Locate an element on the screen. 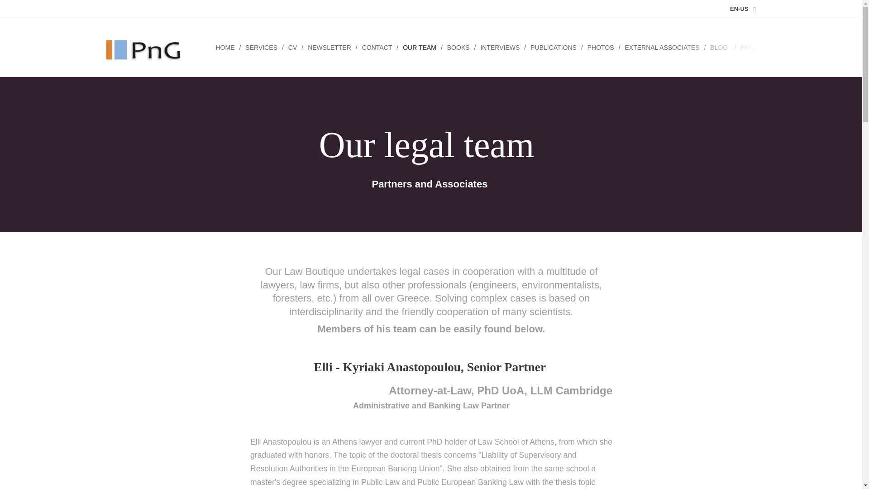 This screenshot has width=869, height=489. OUR TEAM is located at coordinates (420, 47).